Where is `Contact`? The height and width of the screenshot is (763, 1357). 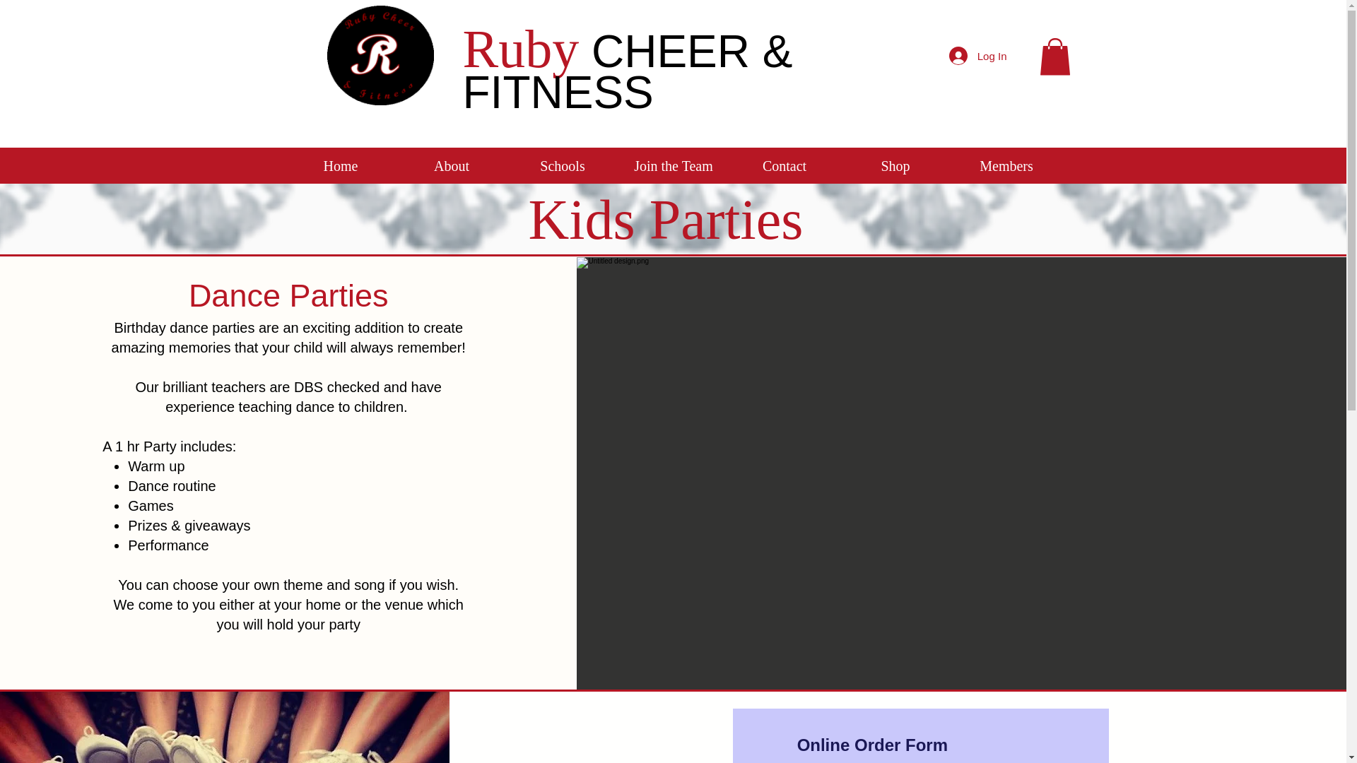 Contact is located at coordinates (785, 166).